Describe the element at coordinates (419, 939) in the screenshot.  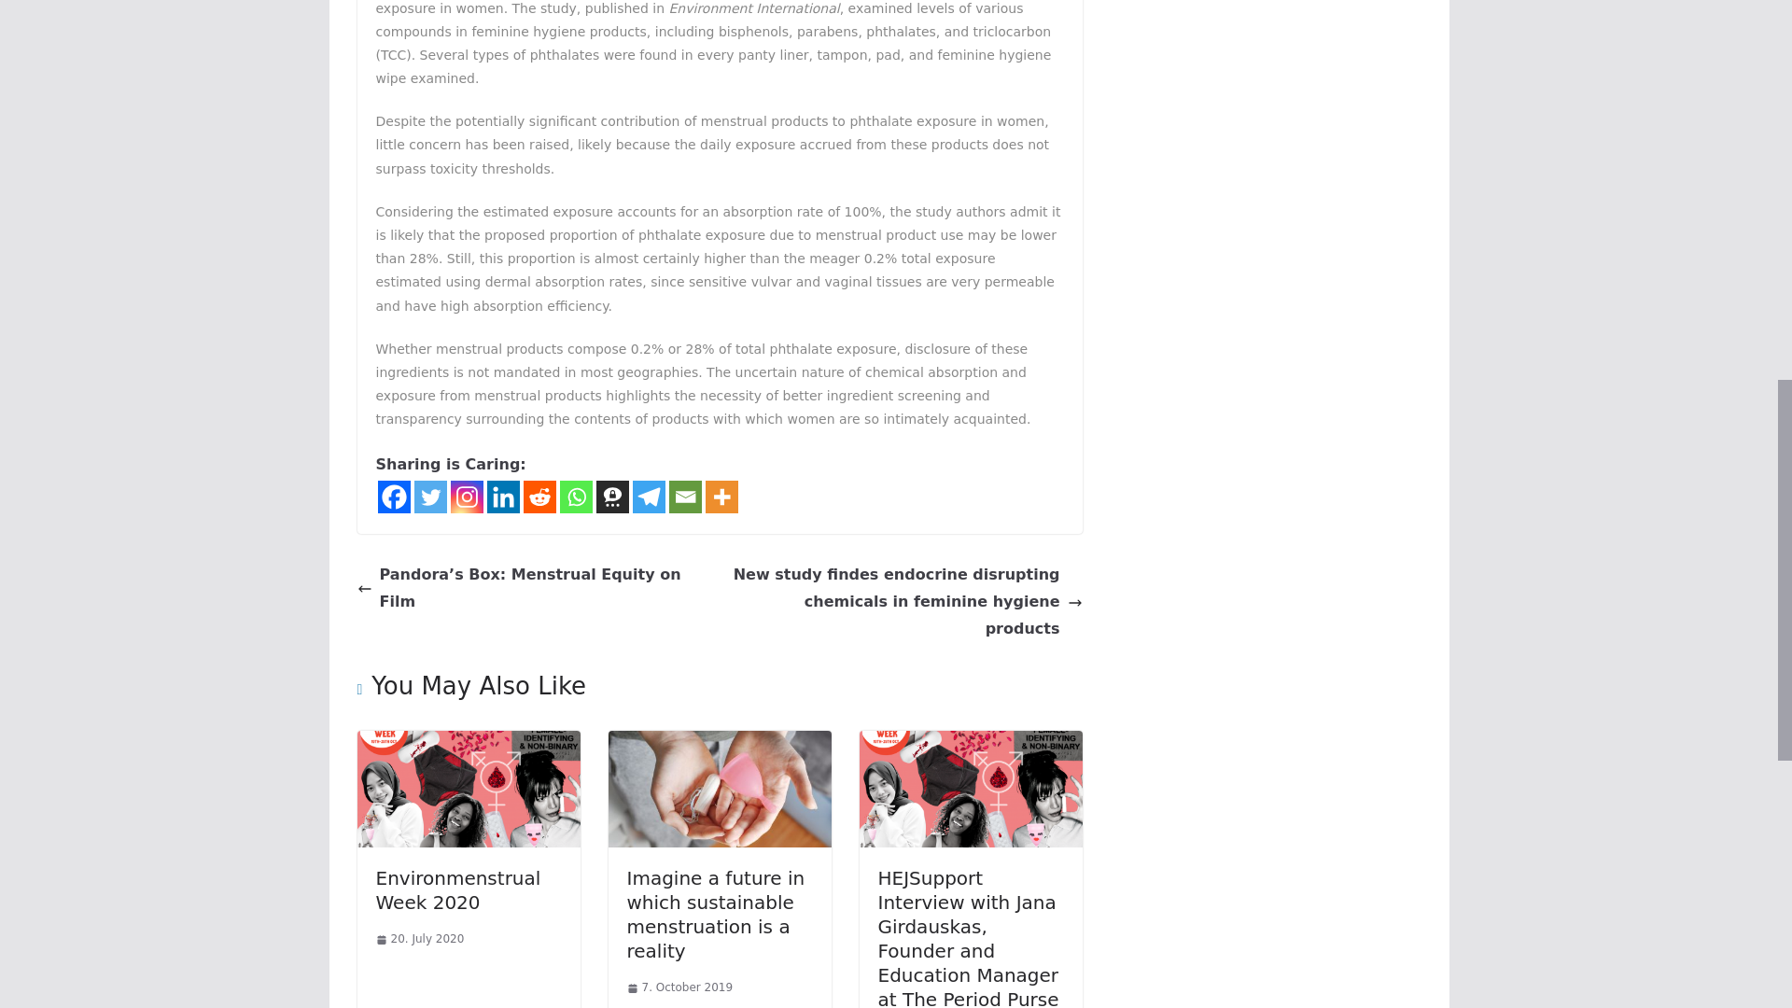
I see `20. July 2020` at that location.